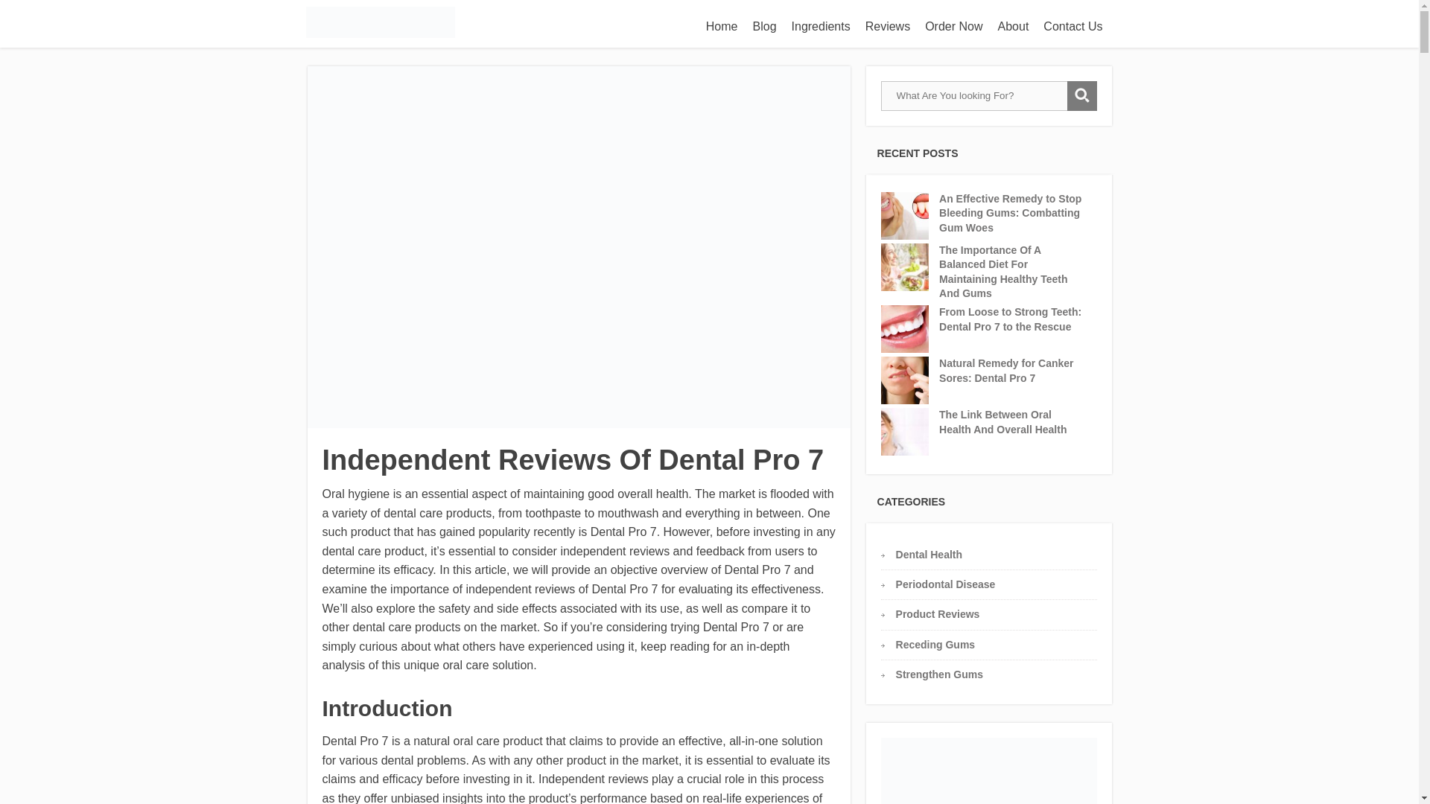 This screenshot has width=1430, height=804. Describe the element at coordinates (1011, 371) in the screenshot. I see `Natural Remedy for Canker Sores: Dental Pro 7` at that location.